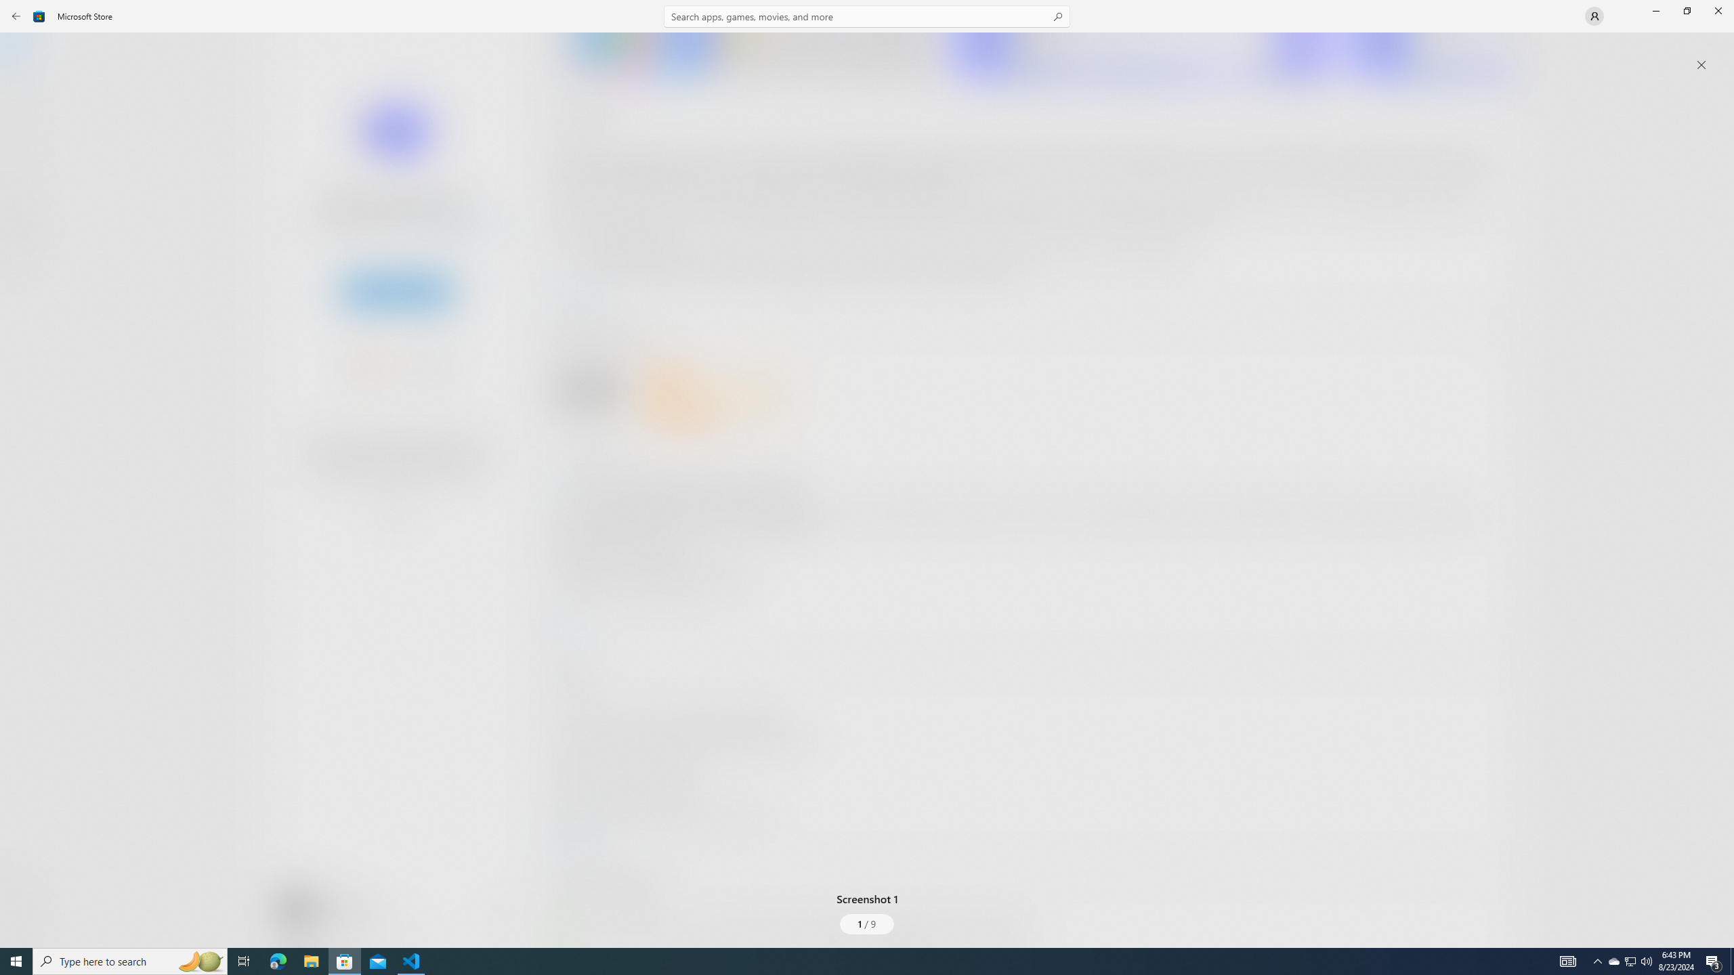  I want to click on 2.6 stars. Click to skip to ratings and reviews, so click(366, 368).